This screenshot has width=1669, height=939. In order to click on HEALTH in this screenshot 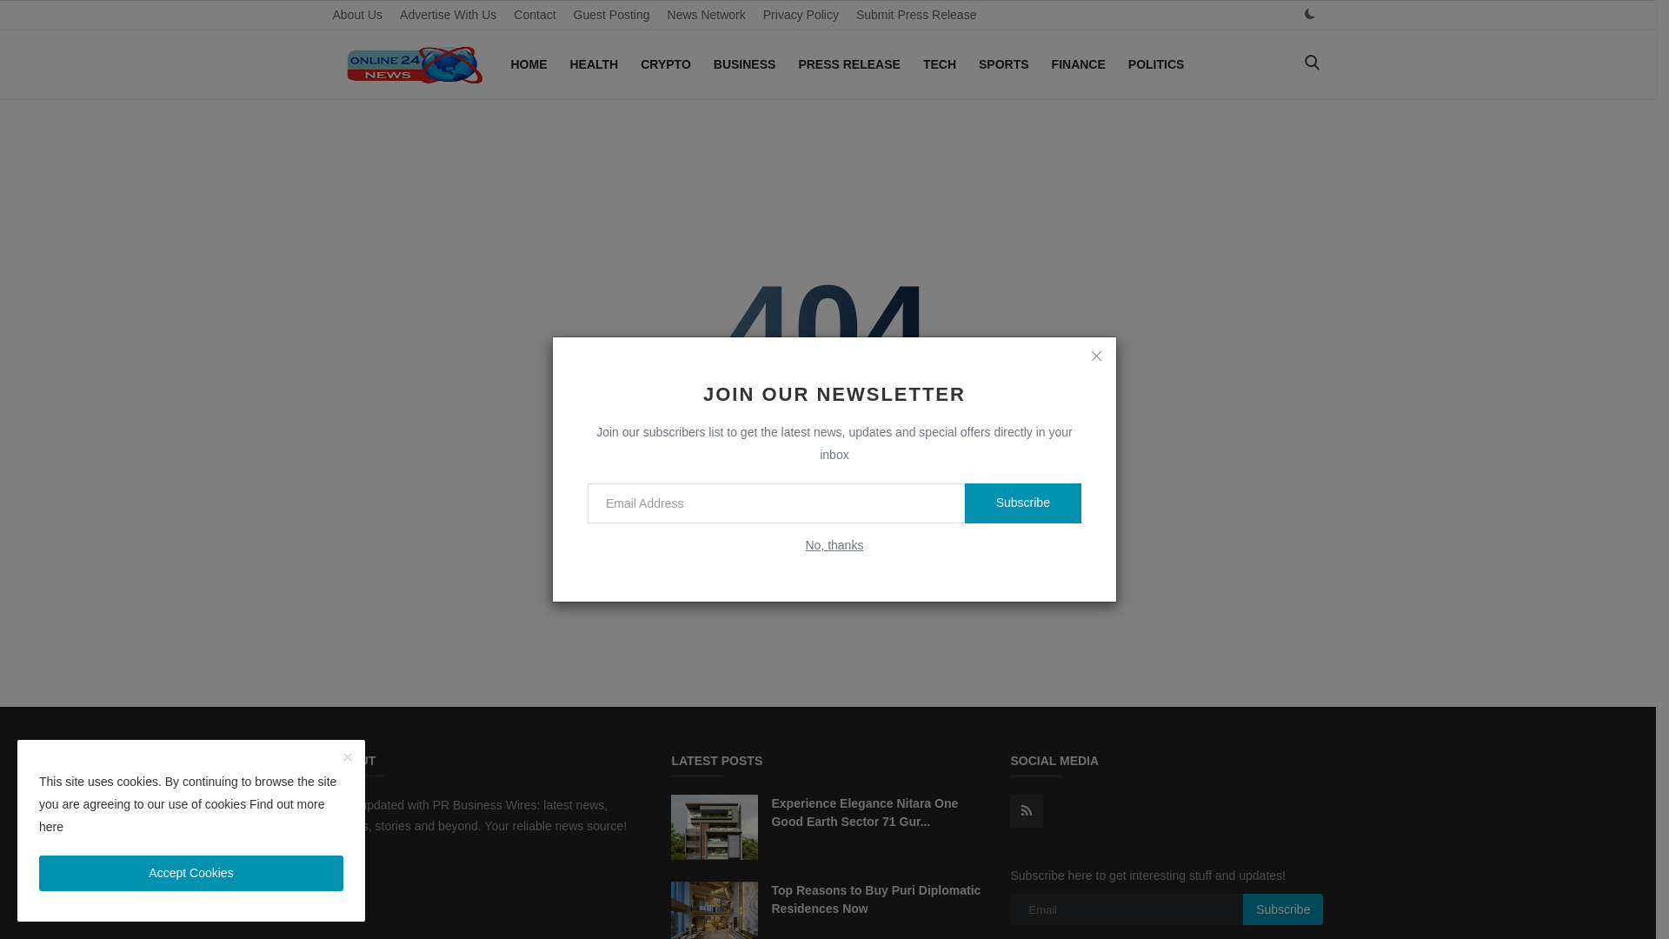, I will do `click(594, 64)`.